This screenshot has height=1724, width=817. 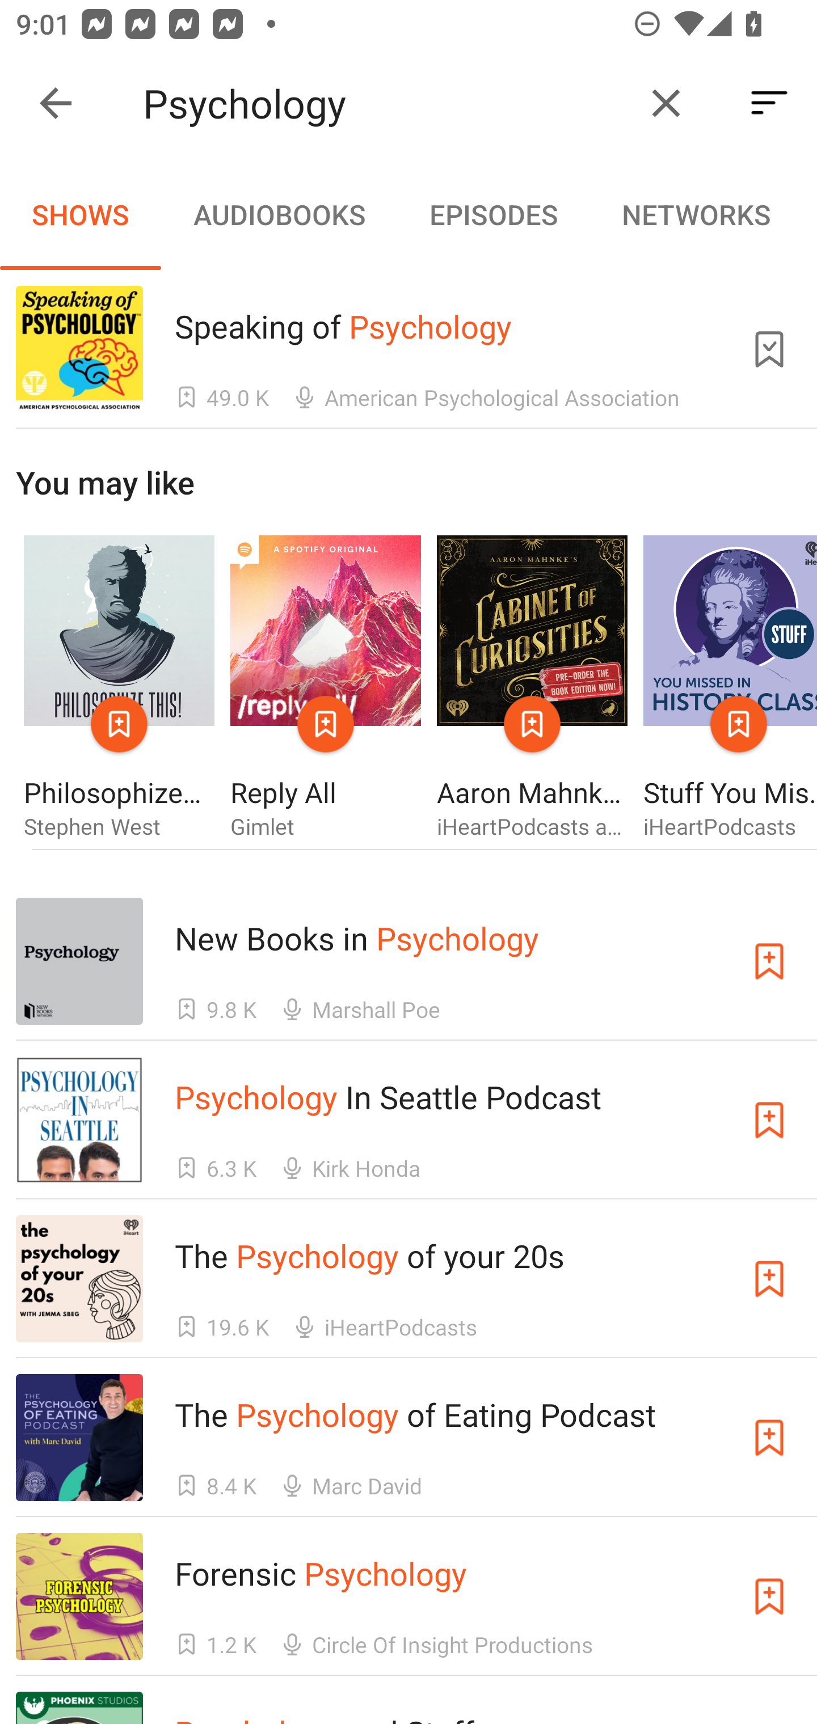 What do you see at coordinates (385, 103) in the screenshot?
I see `Psychology` at bounding box center [385, 103].